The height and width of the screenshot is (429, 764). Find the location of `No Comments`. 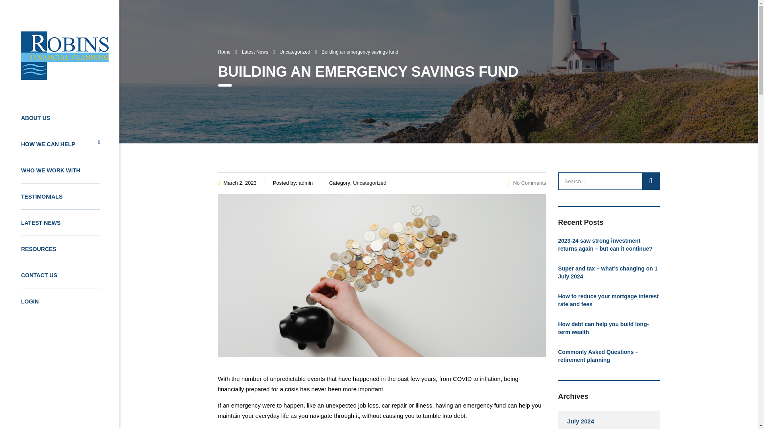

No Comments is located at coordinates (527, 183).